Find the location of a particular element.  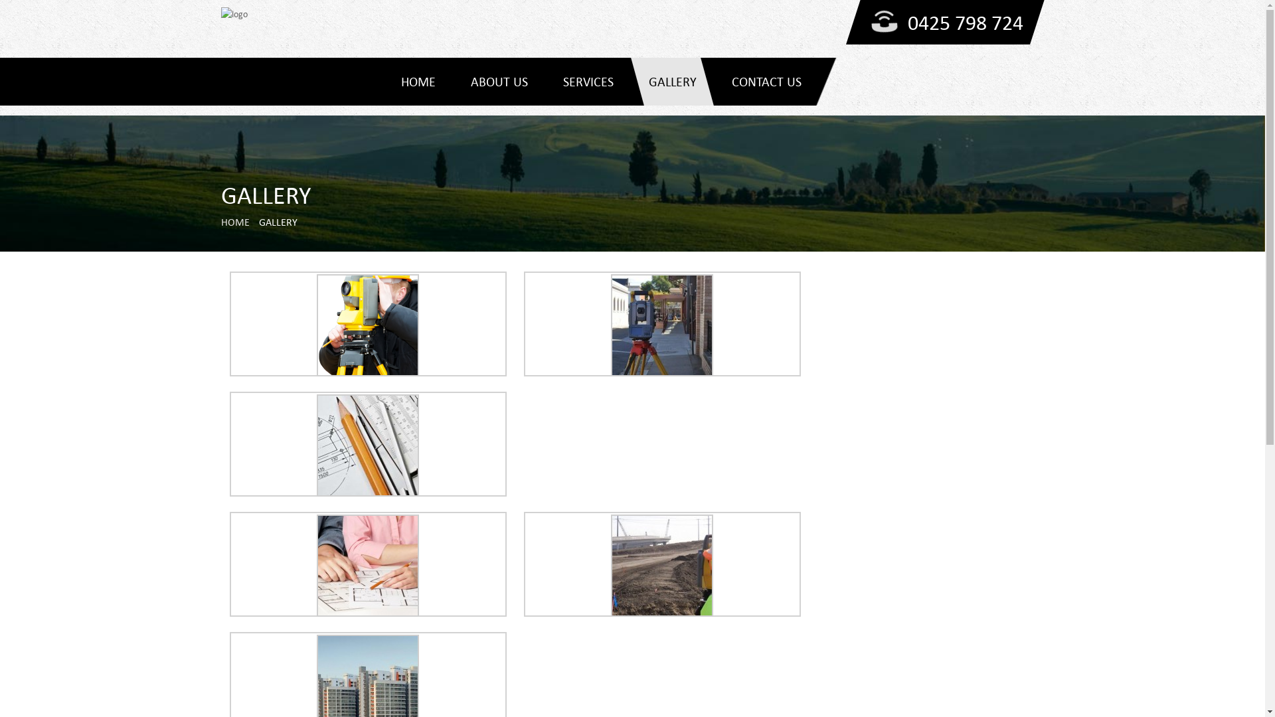

GALLERY is located at coordinates (672, 82).